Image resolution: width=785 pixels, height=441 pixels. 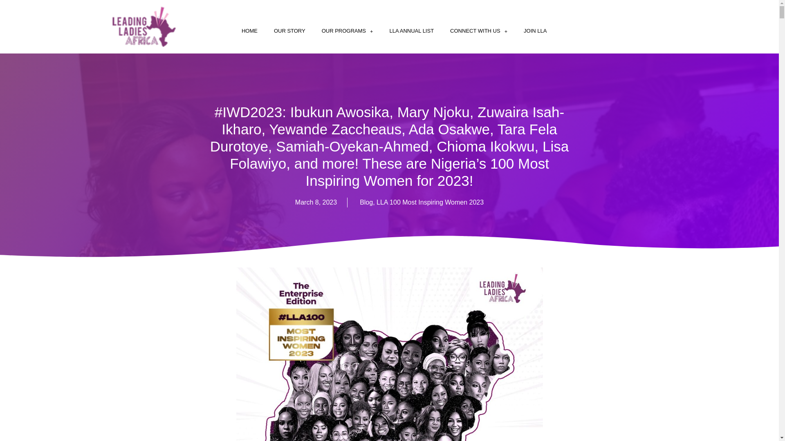 What do you see at coordinates (411, 31) in the screenshot?
I see `LLA ANNUAL LIST` at bounding box center [411, 31].